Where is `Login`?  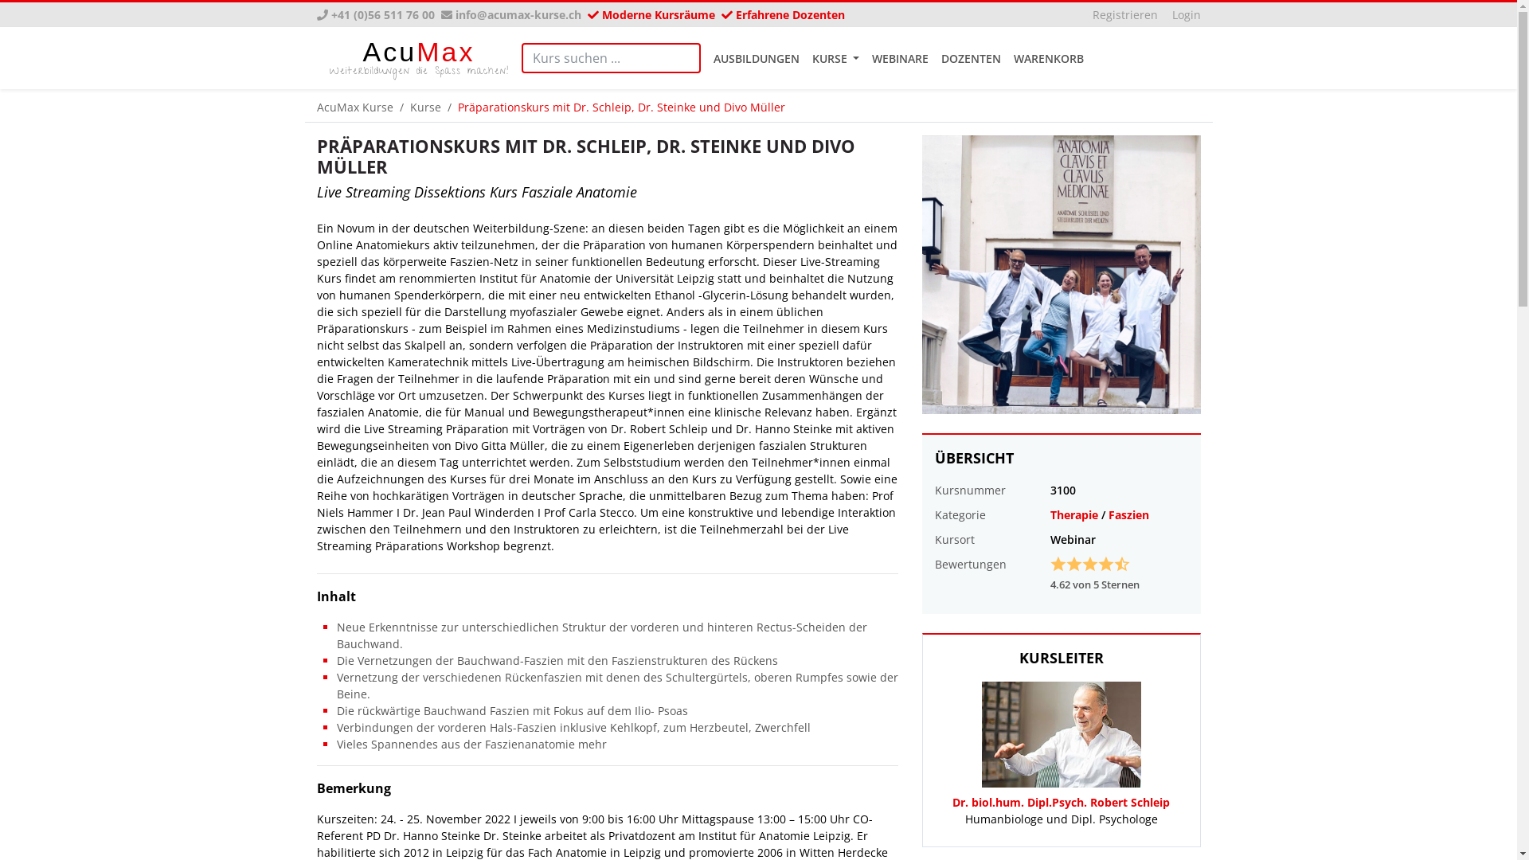
Login is located at coordinates (1187, 14).